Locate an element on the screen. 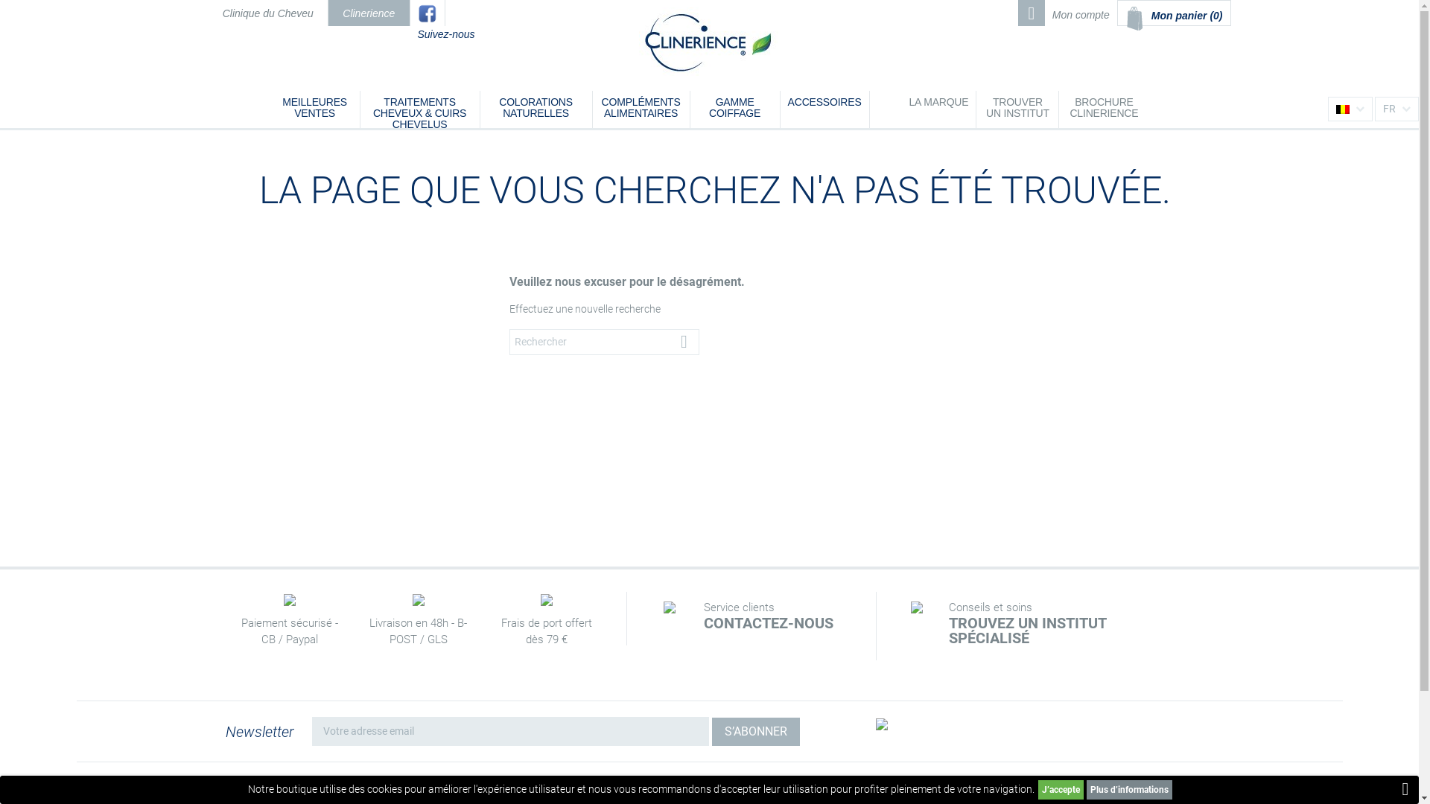 The image size is (1430, 804). COLORATIONS NATURELLES is located at coordinates (536, 109).